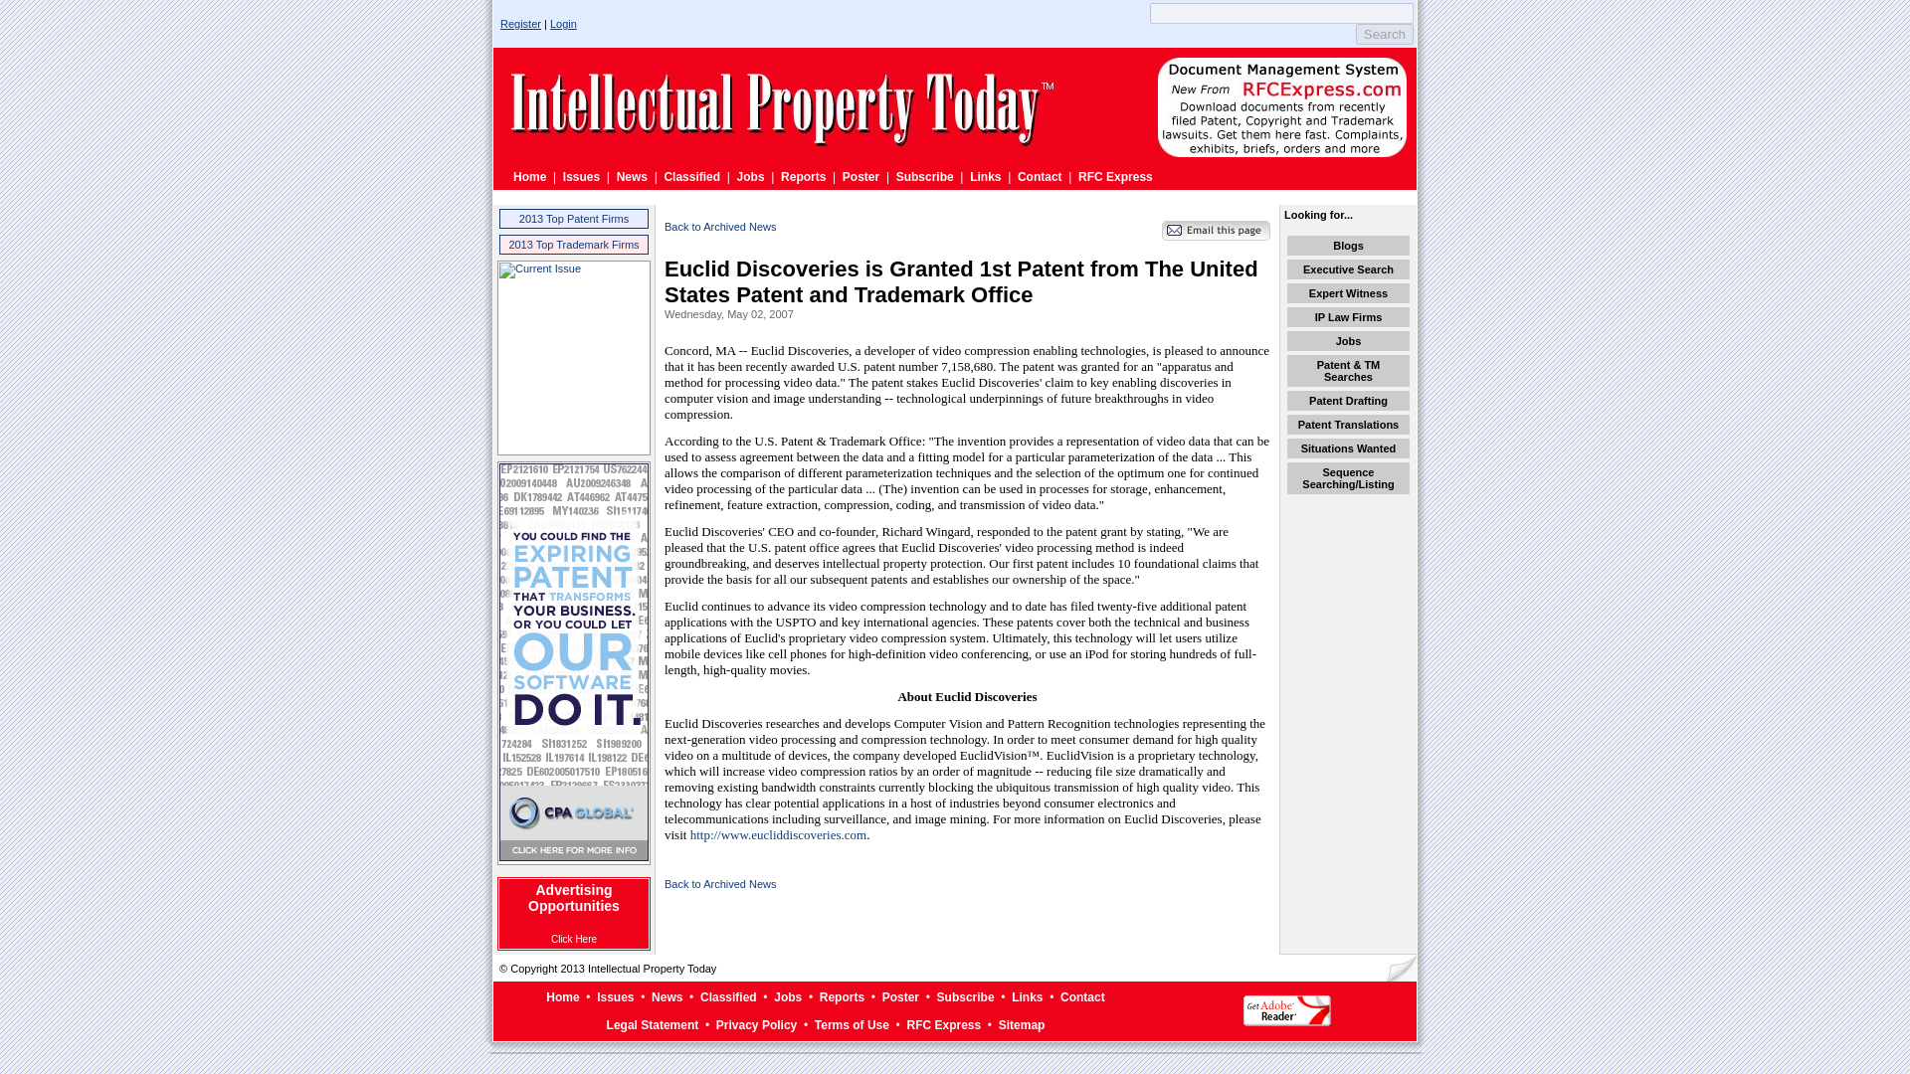  Describe the element at coordinates (1385, 34) in the screenshot. I see `Search` at that location.